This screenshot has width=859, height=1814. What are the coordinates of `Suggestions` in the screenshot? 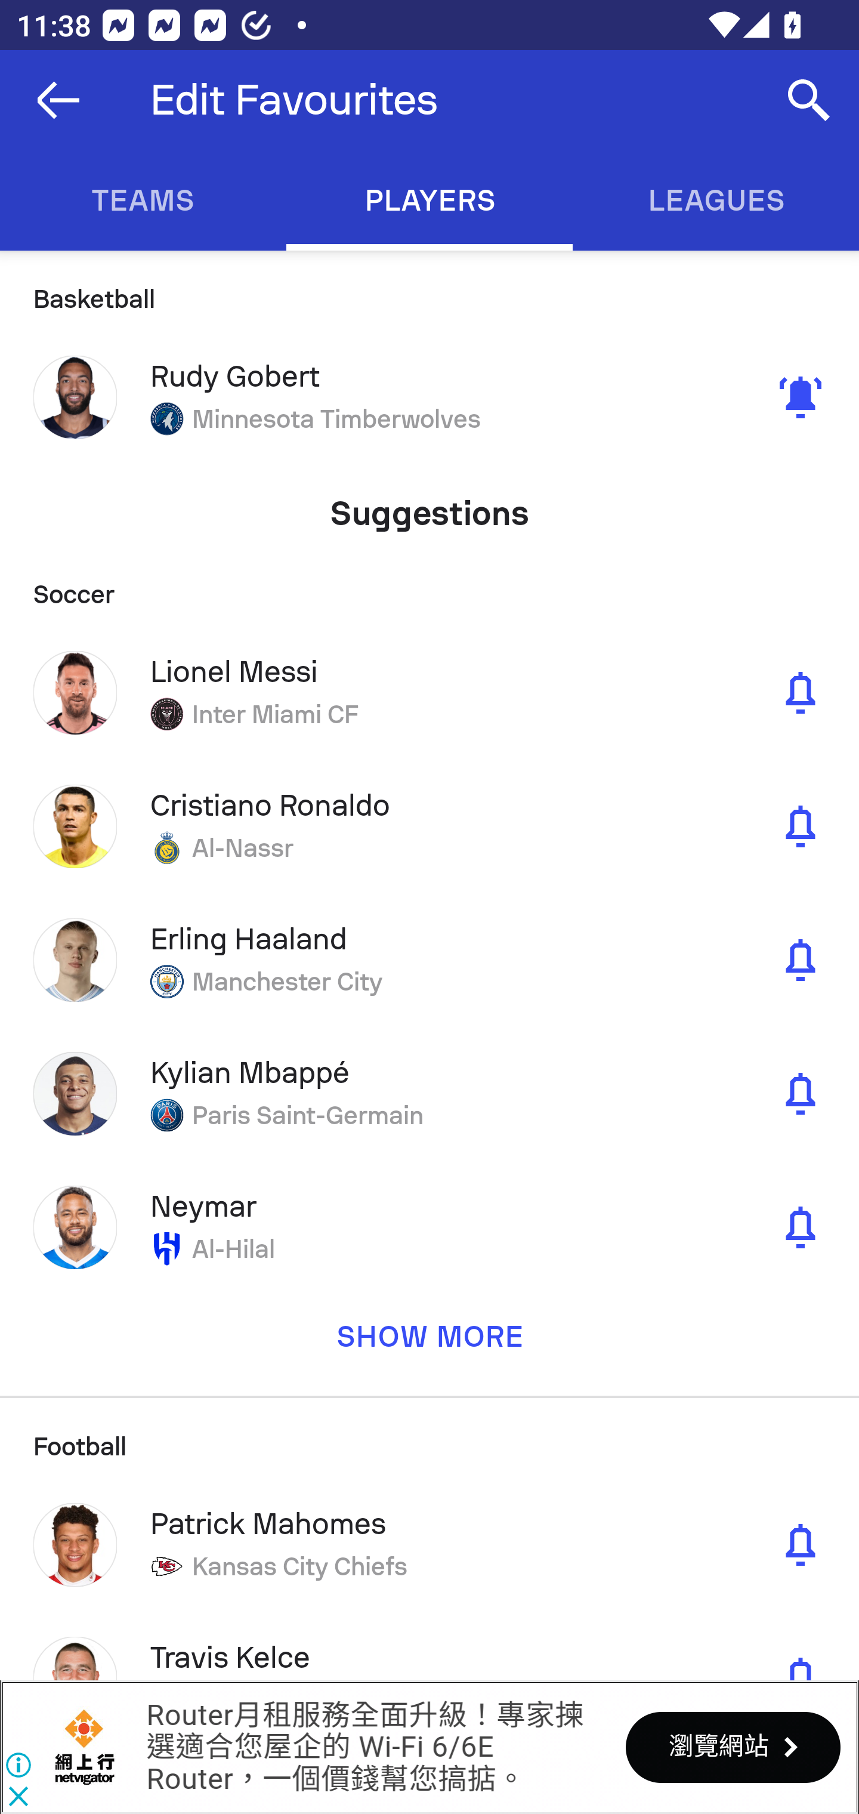 It's located at (429, 505).